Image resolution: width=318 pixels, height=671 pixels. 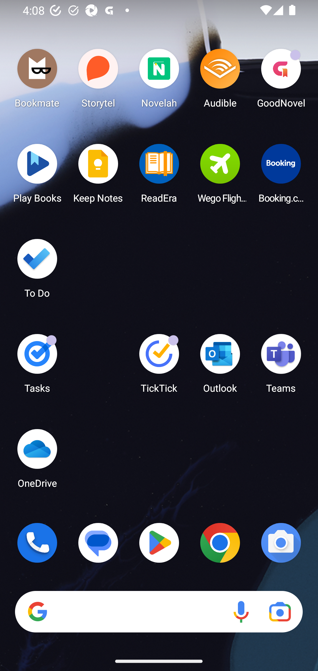 I want to click on TickTick TickTick has 3 notifications, so click(x=159, y=366).